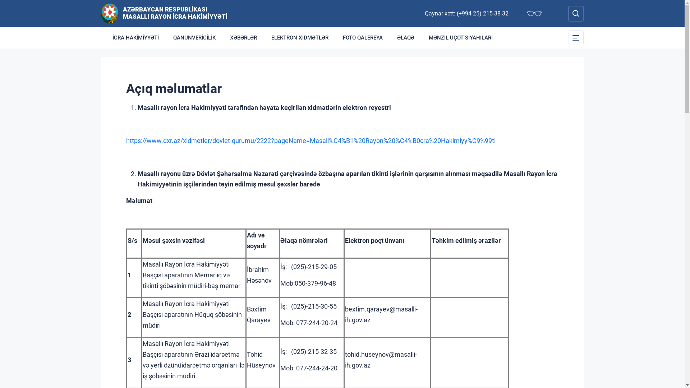 The width and height of the screenshot is (690, 388). Describe the element at coordinates (363, 38) in the screenshot. I see `FOTO QALEREYA` at that location.